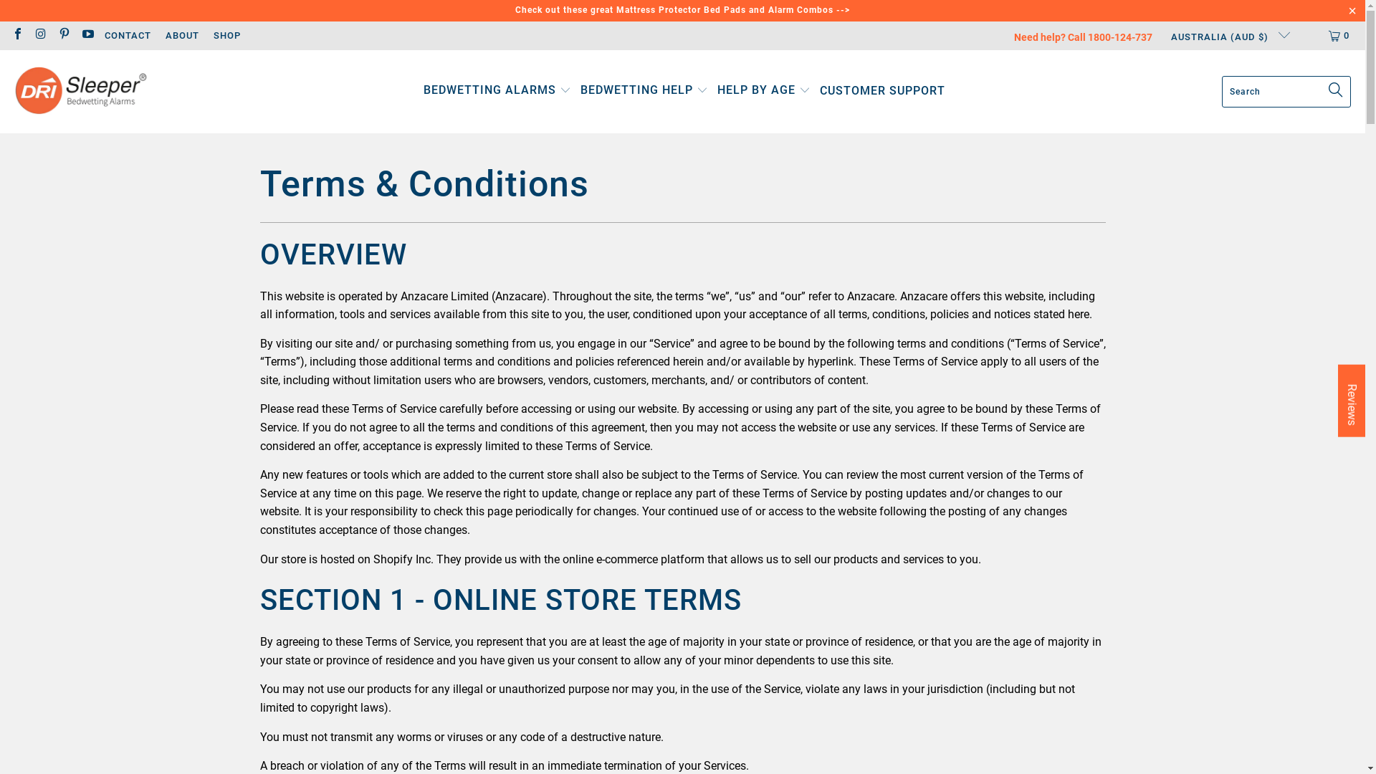 This screenshot has width=1376, height=774. What do you see at coordinates (64, 36) in the screenshot?
I see `DRI Sleeper Bedwetting Alarms on Pinterest` at bounding box center [64, 36].